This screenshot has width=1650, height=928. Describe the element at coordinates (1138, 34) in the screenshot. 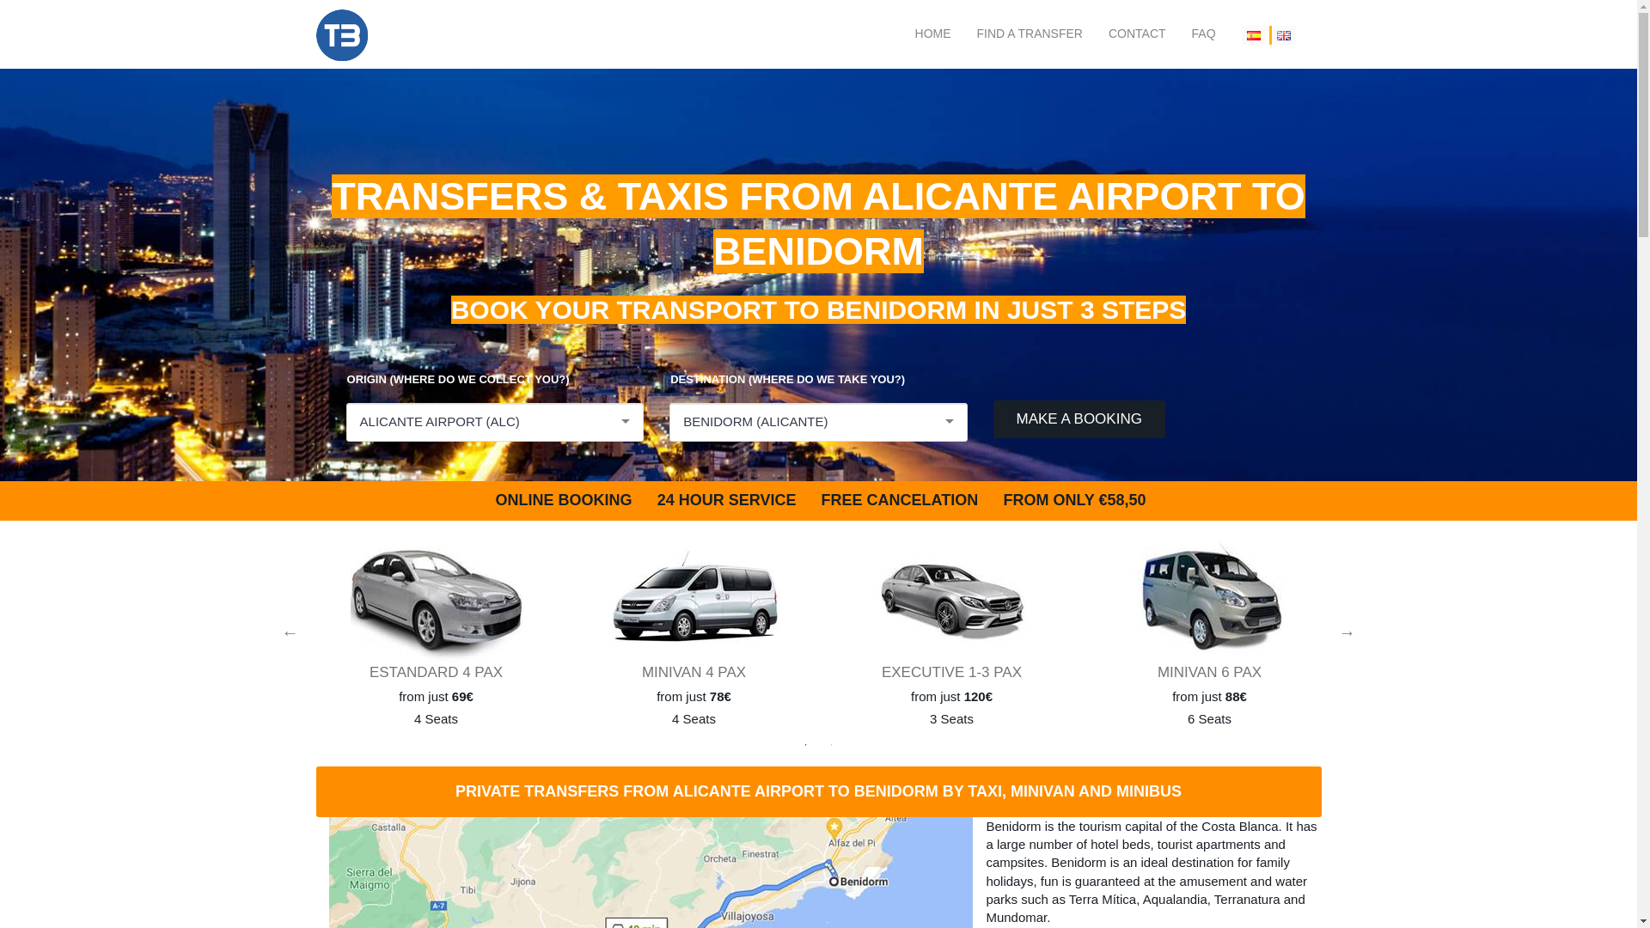

I see `Contact` at that location.